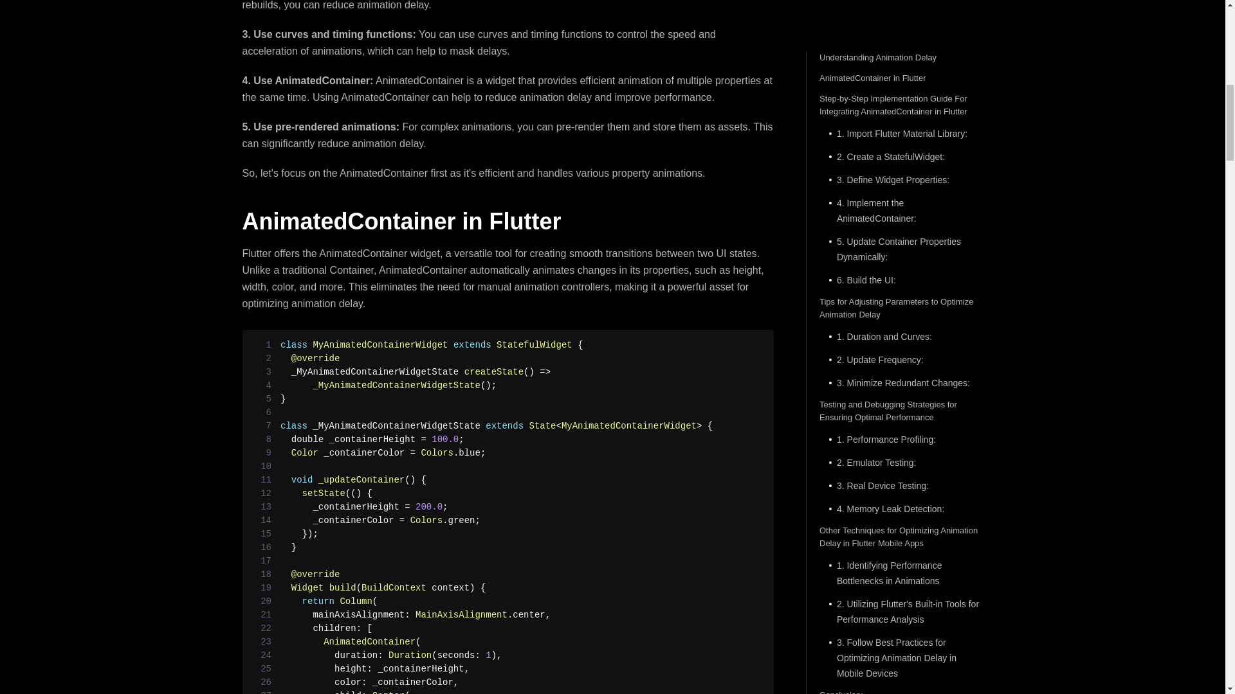  I want to click on 1. Identifying Performance Bottlenecks in Animations, so click(901, 67).